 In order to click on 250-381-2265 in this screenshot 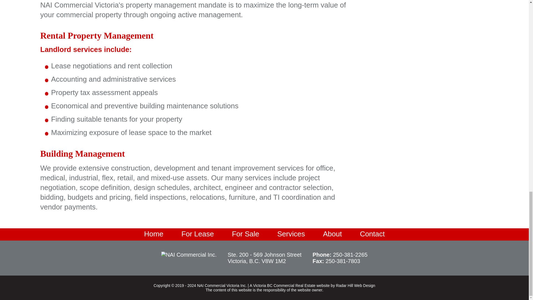, I will do `click(350, 254)`.